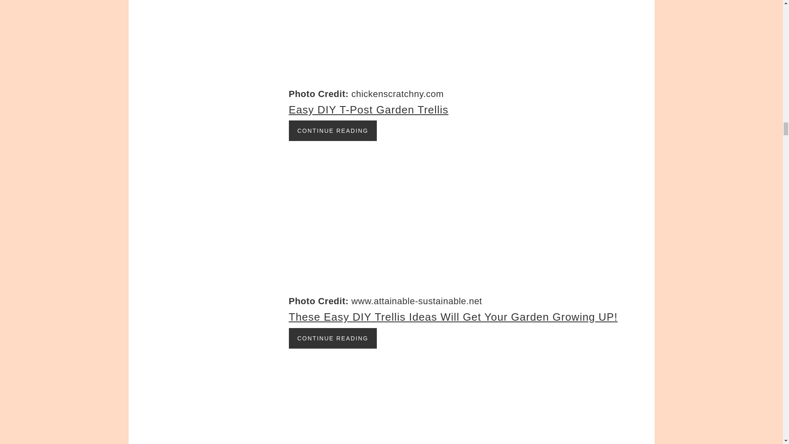 Image resolution: width=789 pixels, height=444 pixels. I want to click on CONTINUE READING, so click(333, 131).